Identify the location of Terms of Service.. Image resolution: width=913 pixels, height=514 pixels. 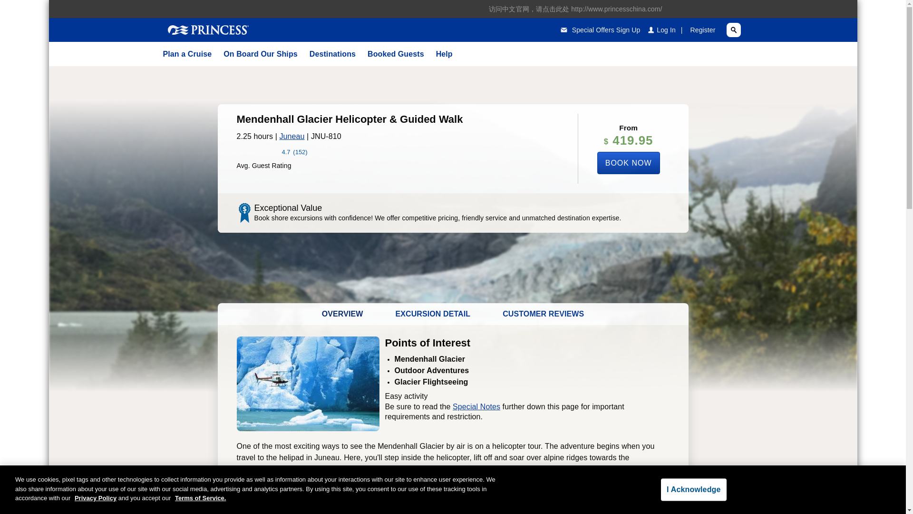
(200, 498).